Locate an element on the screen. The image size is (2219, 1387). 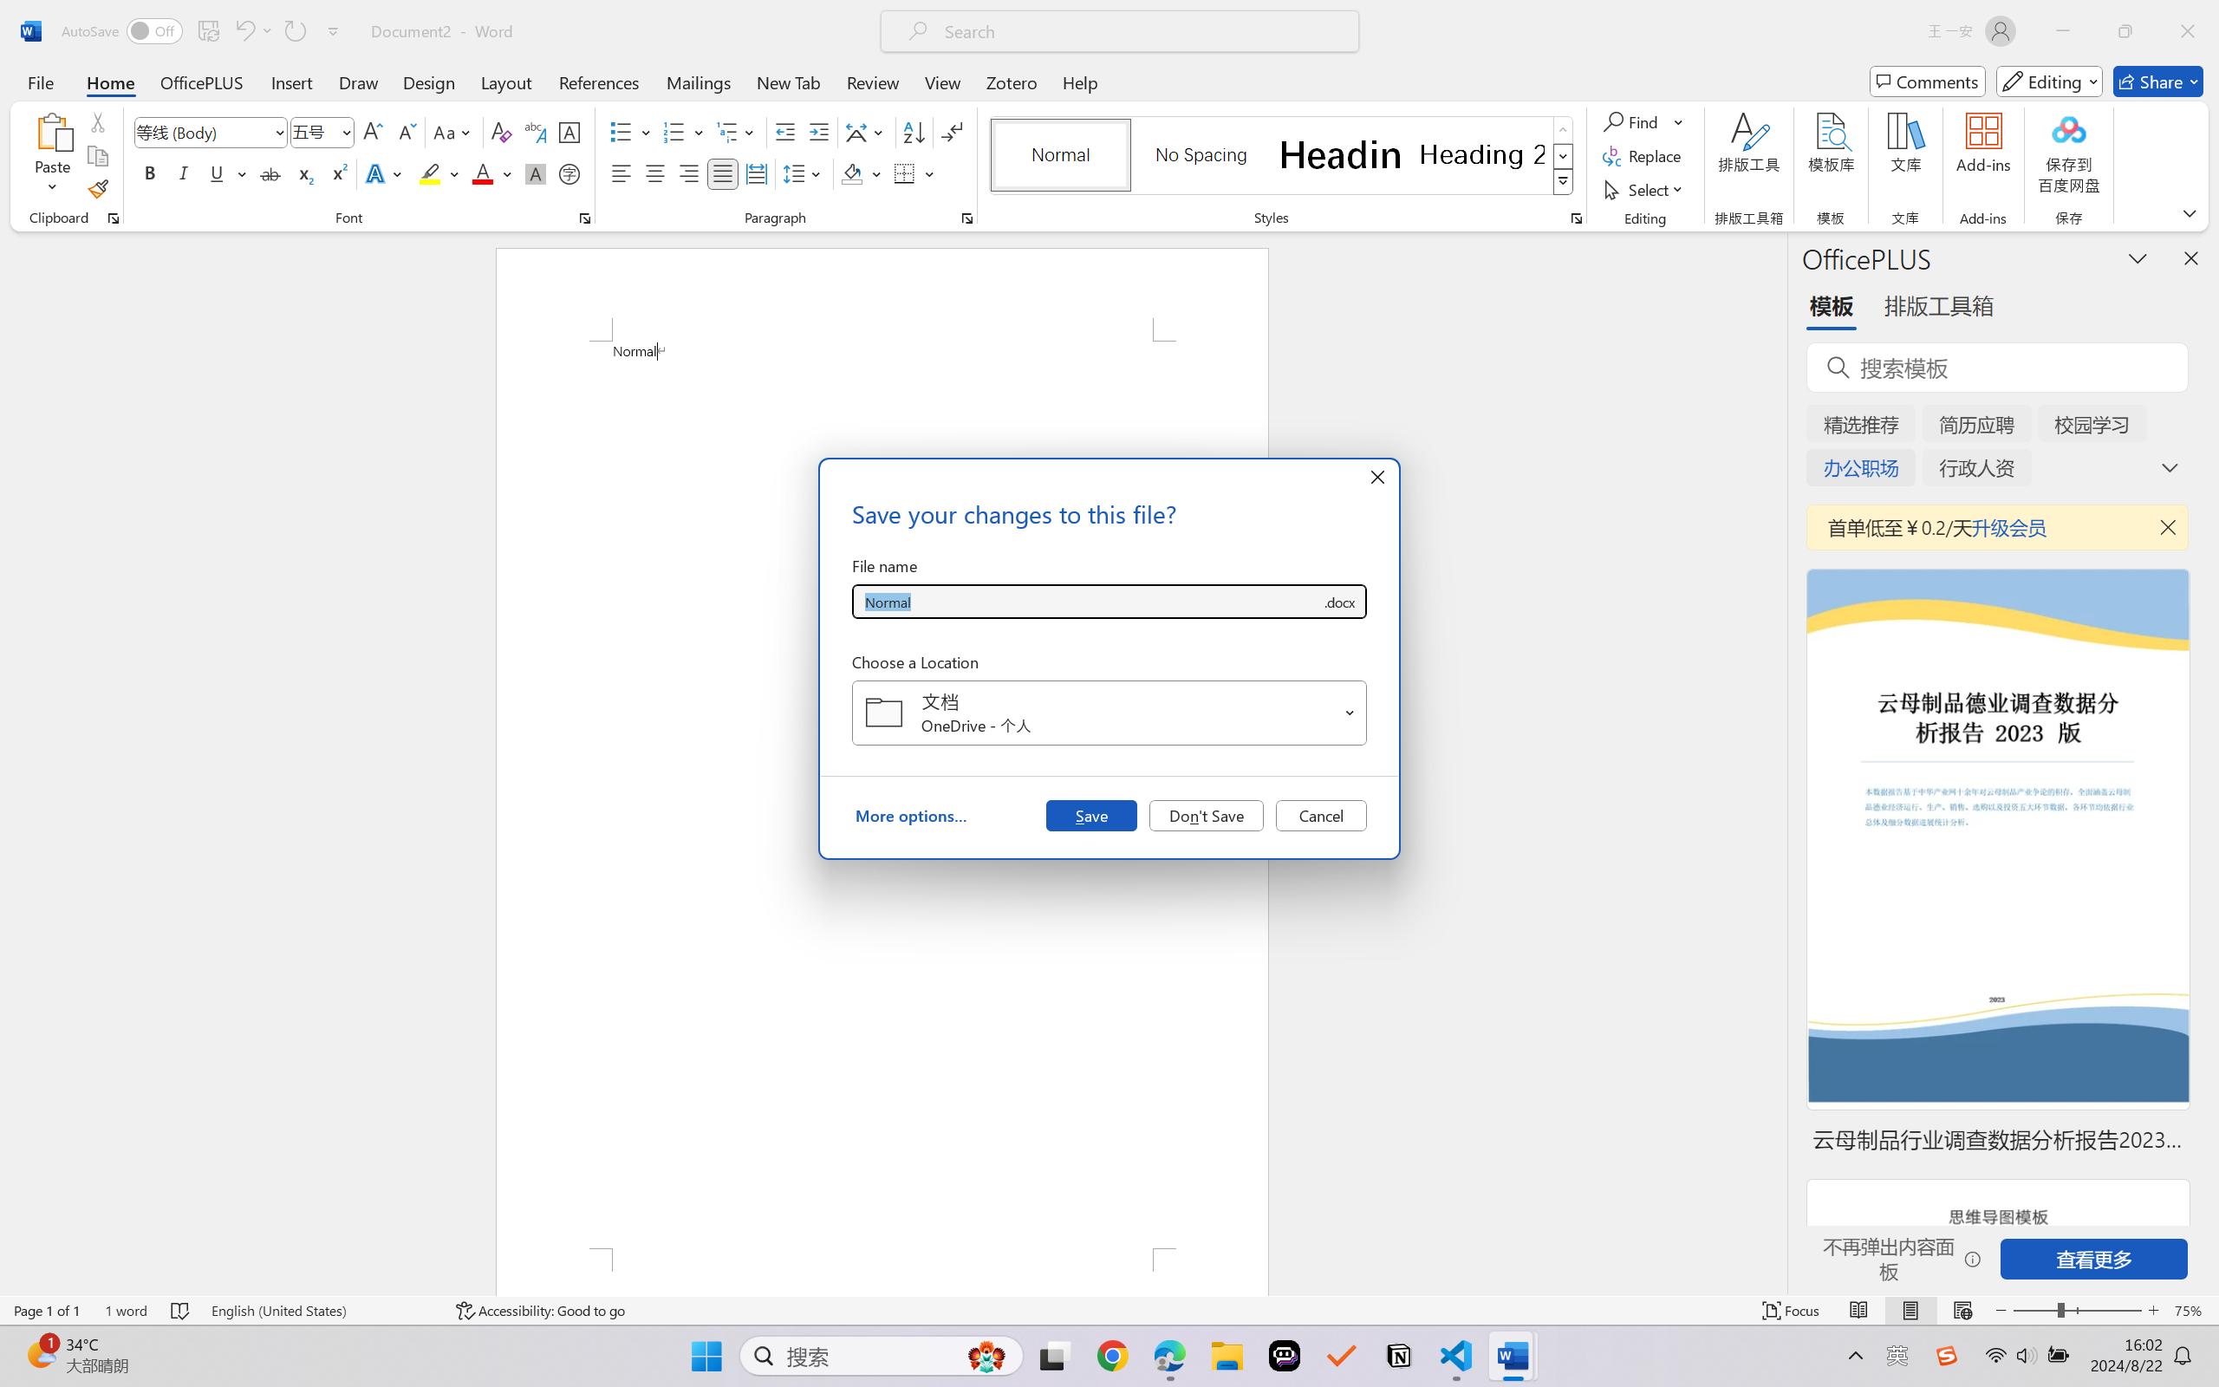
Home is located at coordinates (111, 81).